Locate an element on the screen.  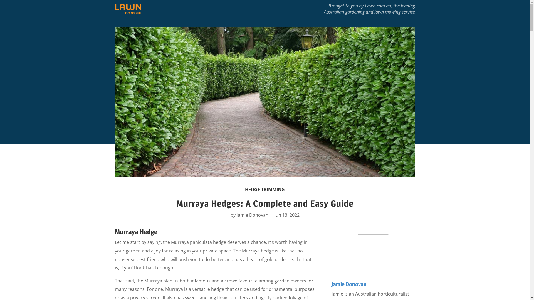
lawn-com-au-logo is located at coordinates (128, 9).